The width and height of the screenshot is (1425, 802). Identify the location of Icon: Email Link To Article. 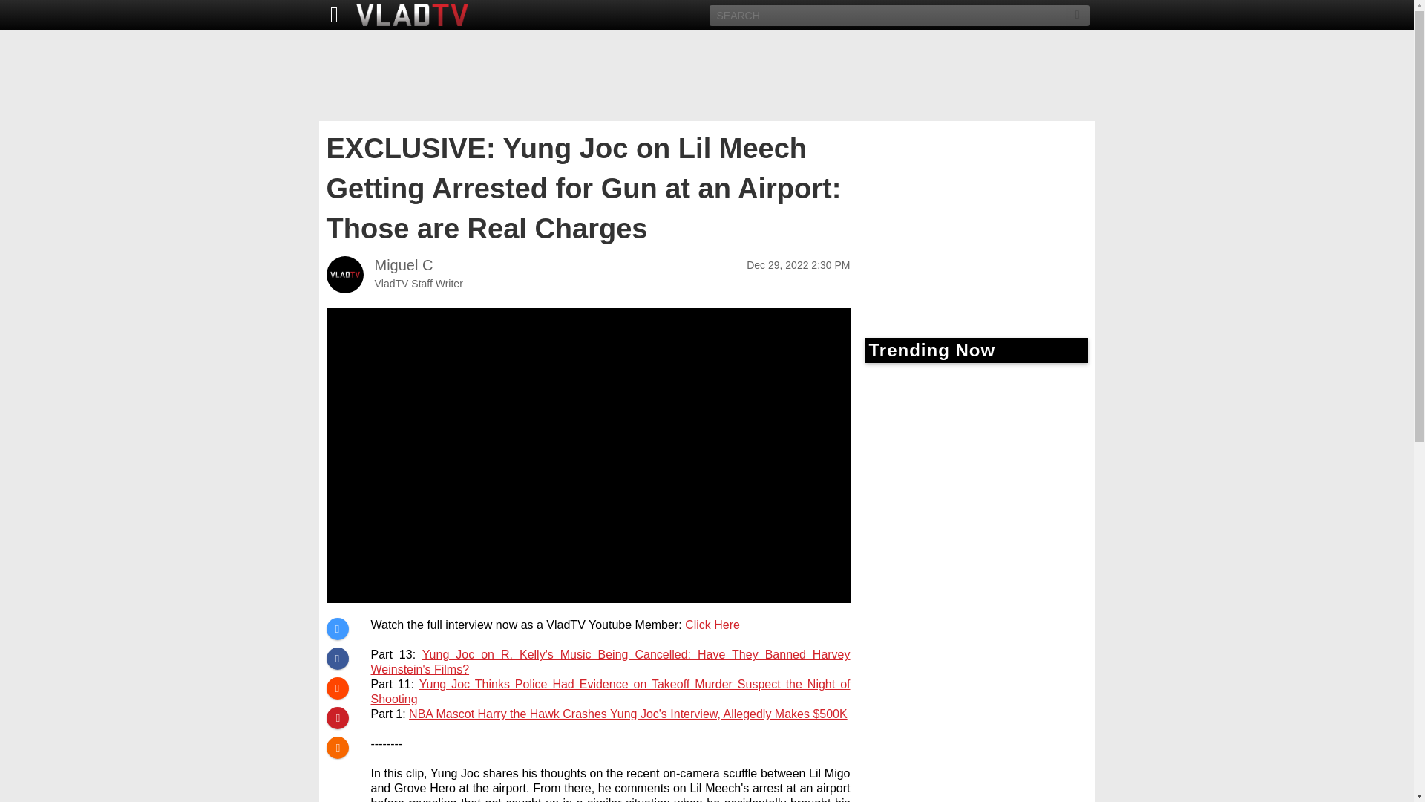
(337, 747).